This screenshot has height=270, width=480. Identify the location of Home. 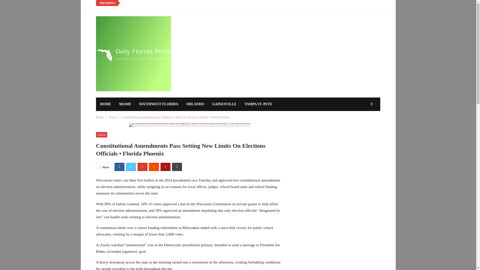
(99, 117).